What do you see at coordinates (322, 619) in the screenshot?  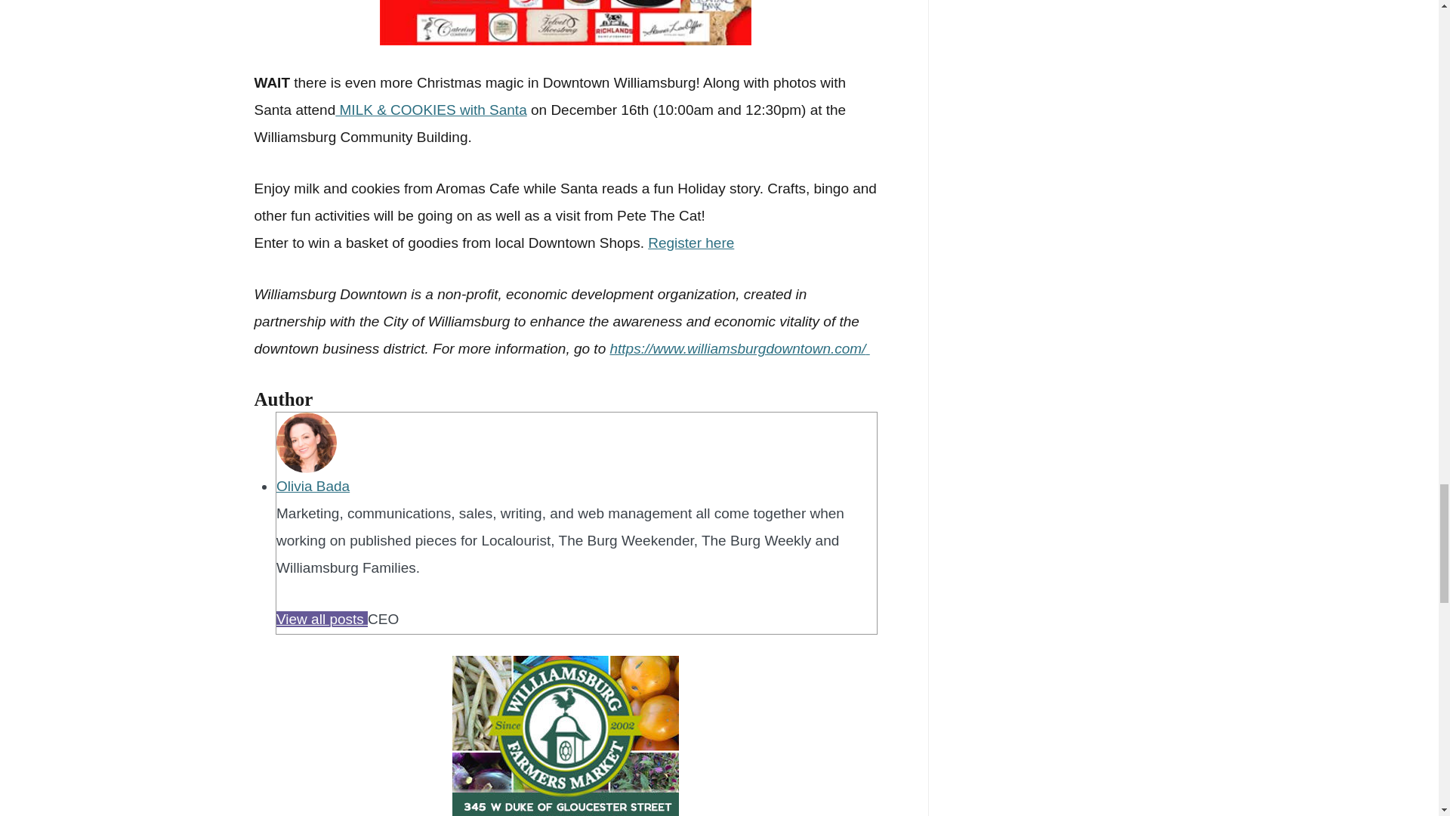 I see `View all posts` at bounding box center [322, 619].